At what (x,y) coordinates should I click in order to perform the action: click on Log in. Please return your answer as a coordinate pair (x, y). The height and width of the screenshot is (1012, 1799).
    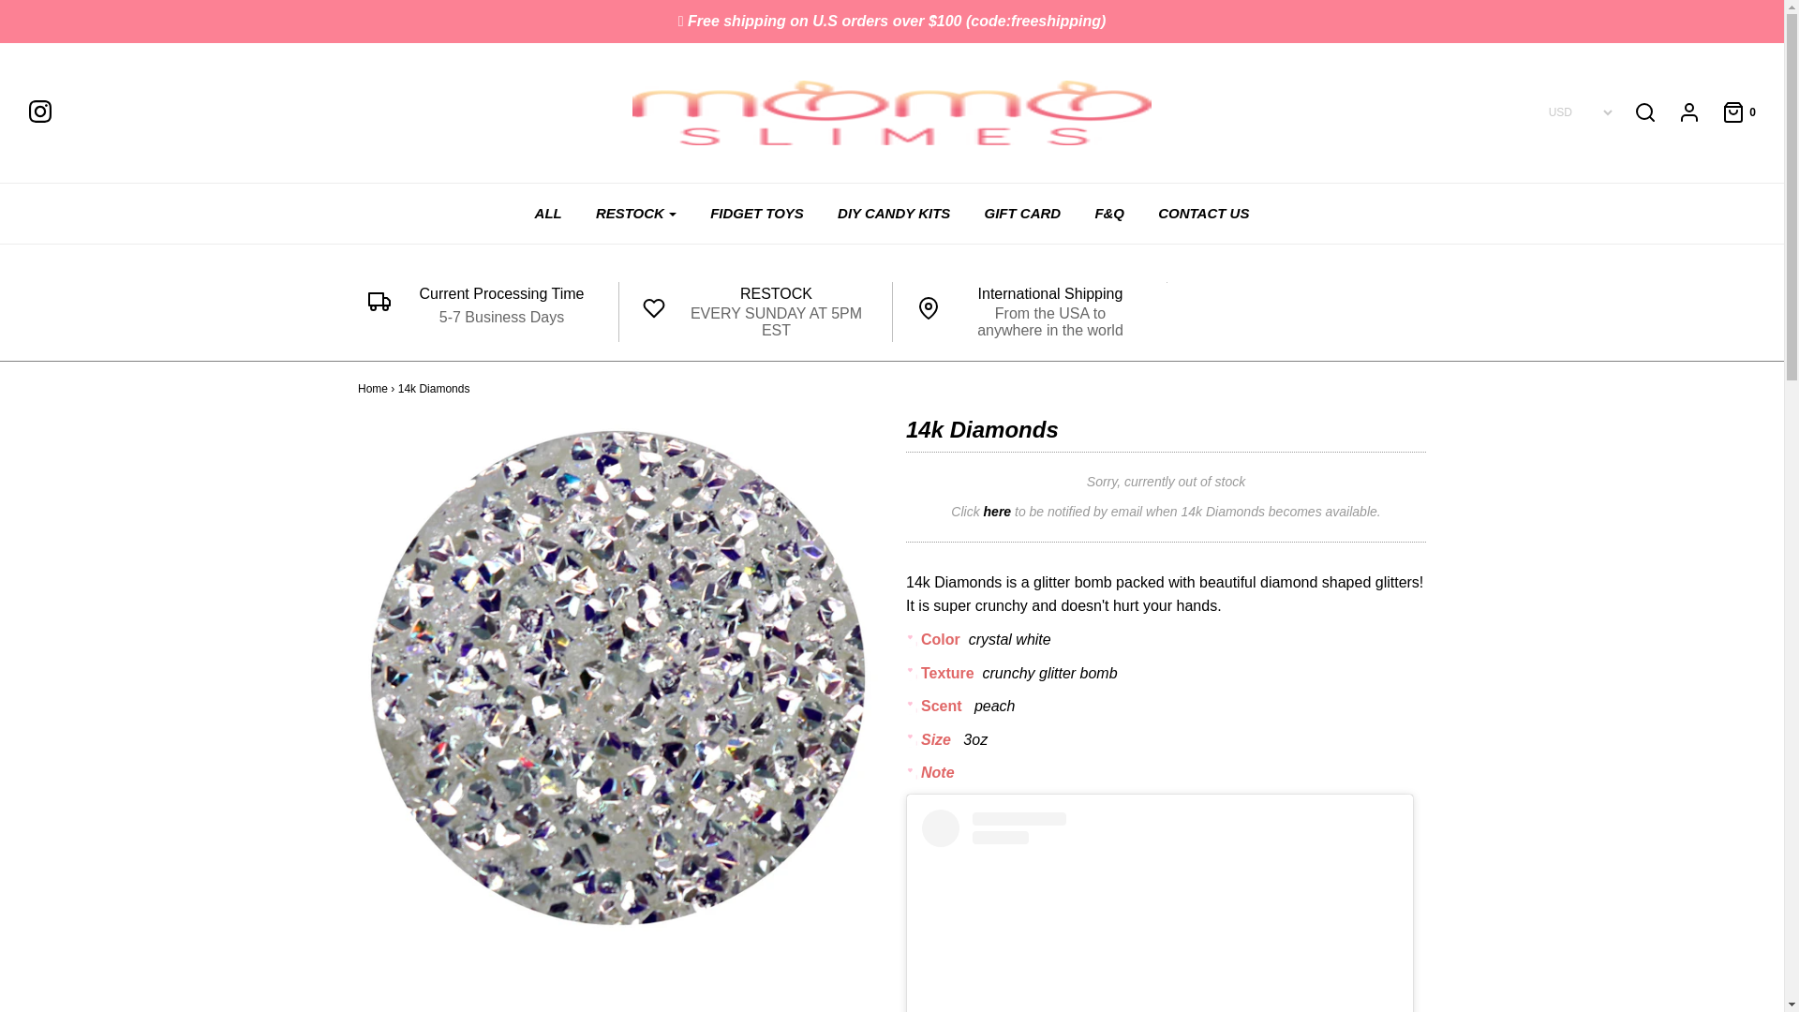
    Looking at the image, I should click on (1679, 112).